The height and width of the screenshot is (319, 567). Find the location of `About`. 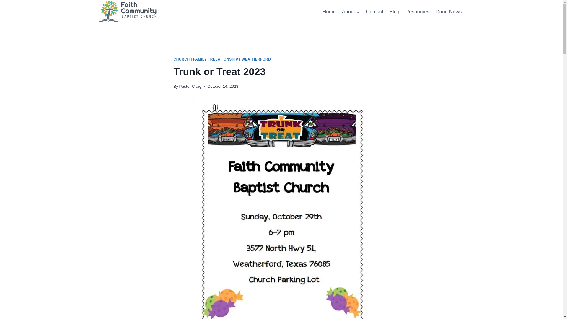

About is located at coordinates (351, 12).